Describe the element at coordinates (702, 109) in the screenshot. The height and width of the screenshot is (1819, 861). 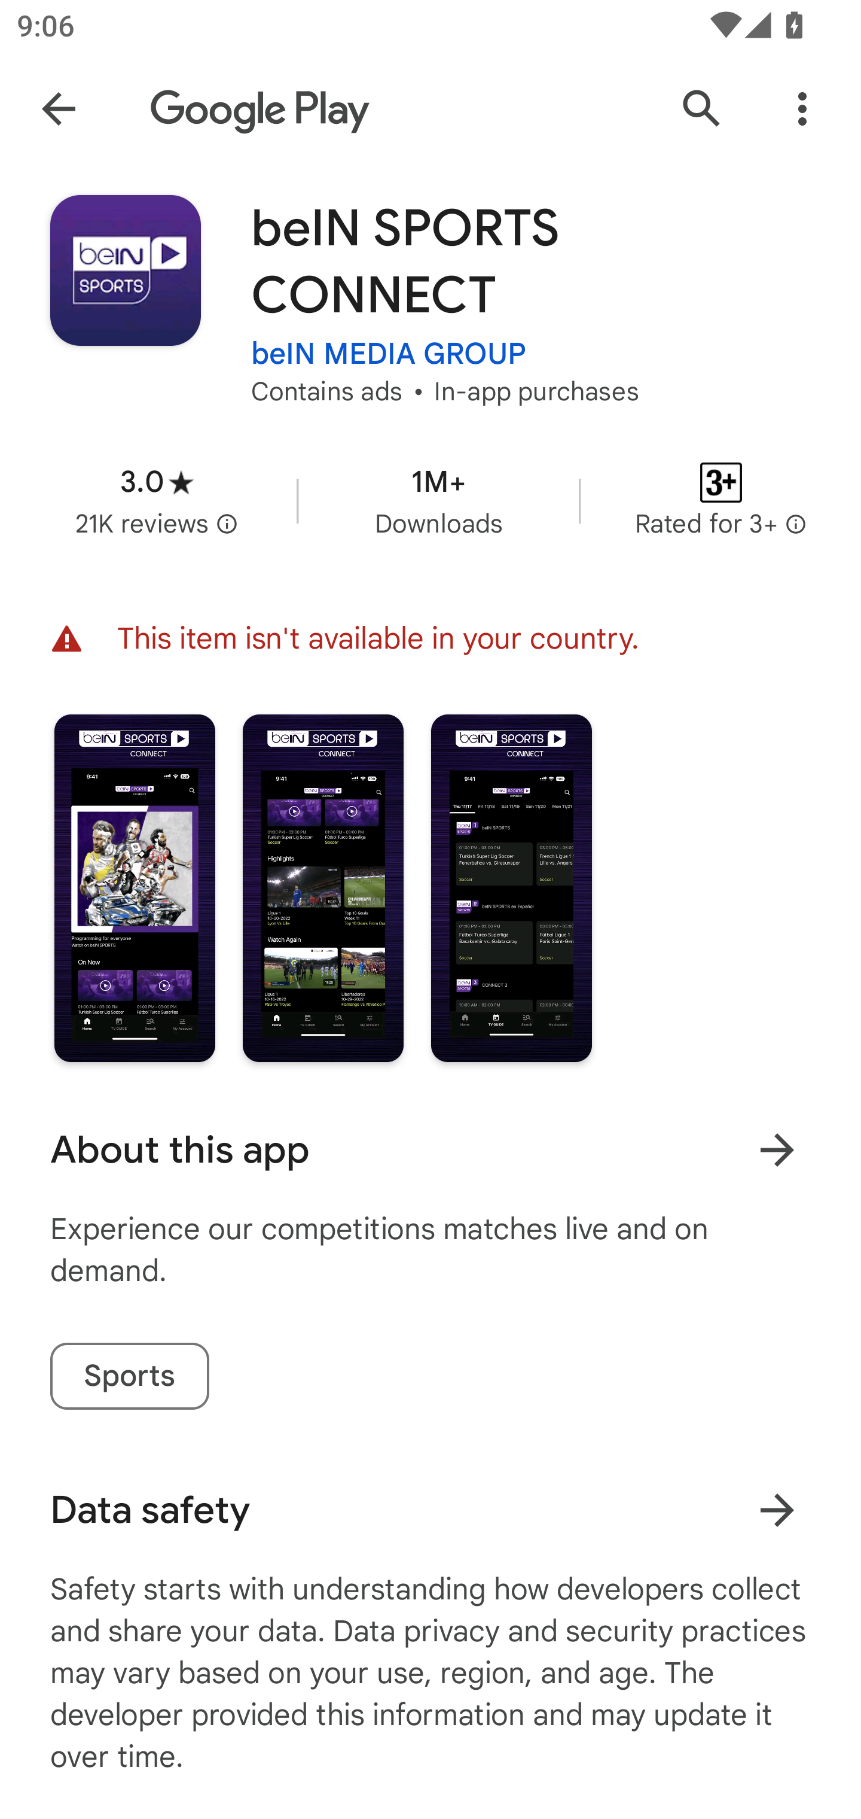
I see `Search Google Play` at that location.